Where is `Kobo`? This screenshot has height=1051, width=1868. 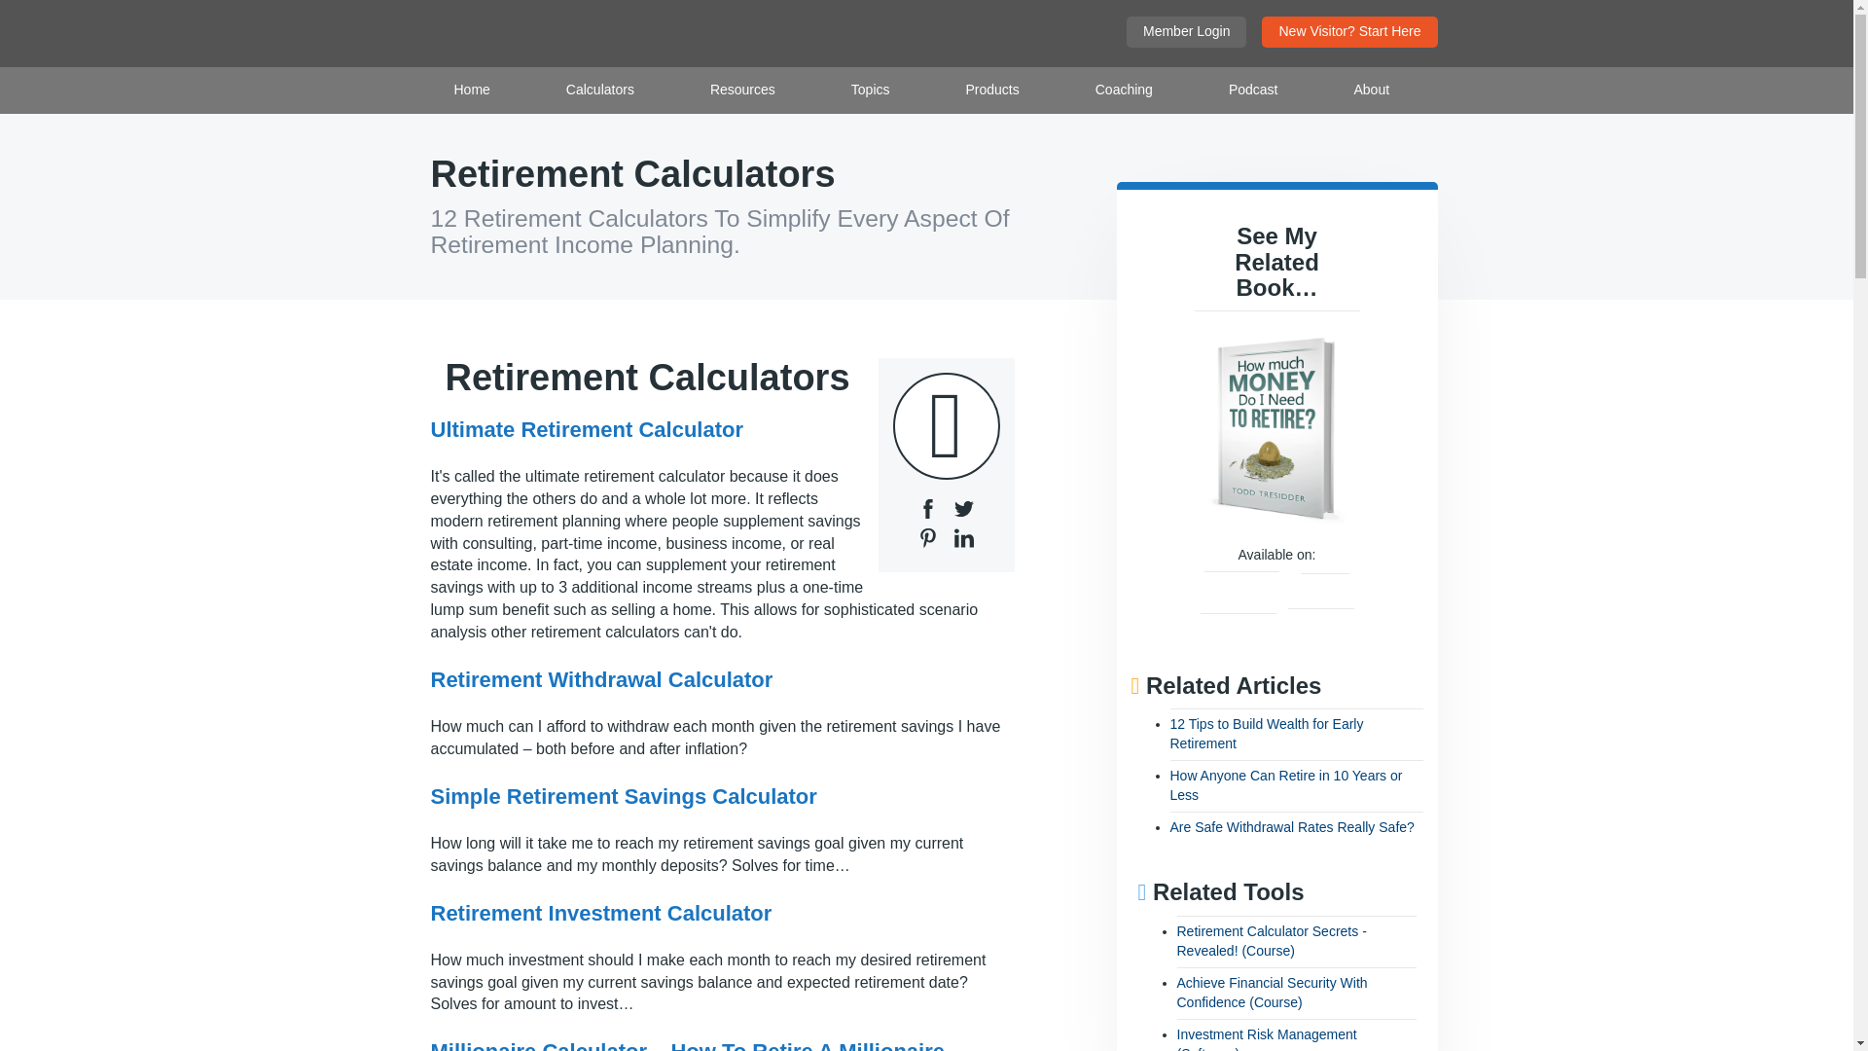
Kobo is located at coordinates (1324, 586).